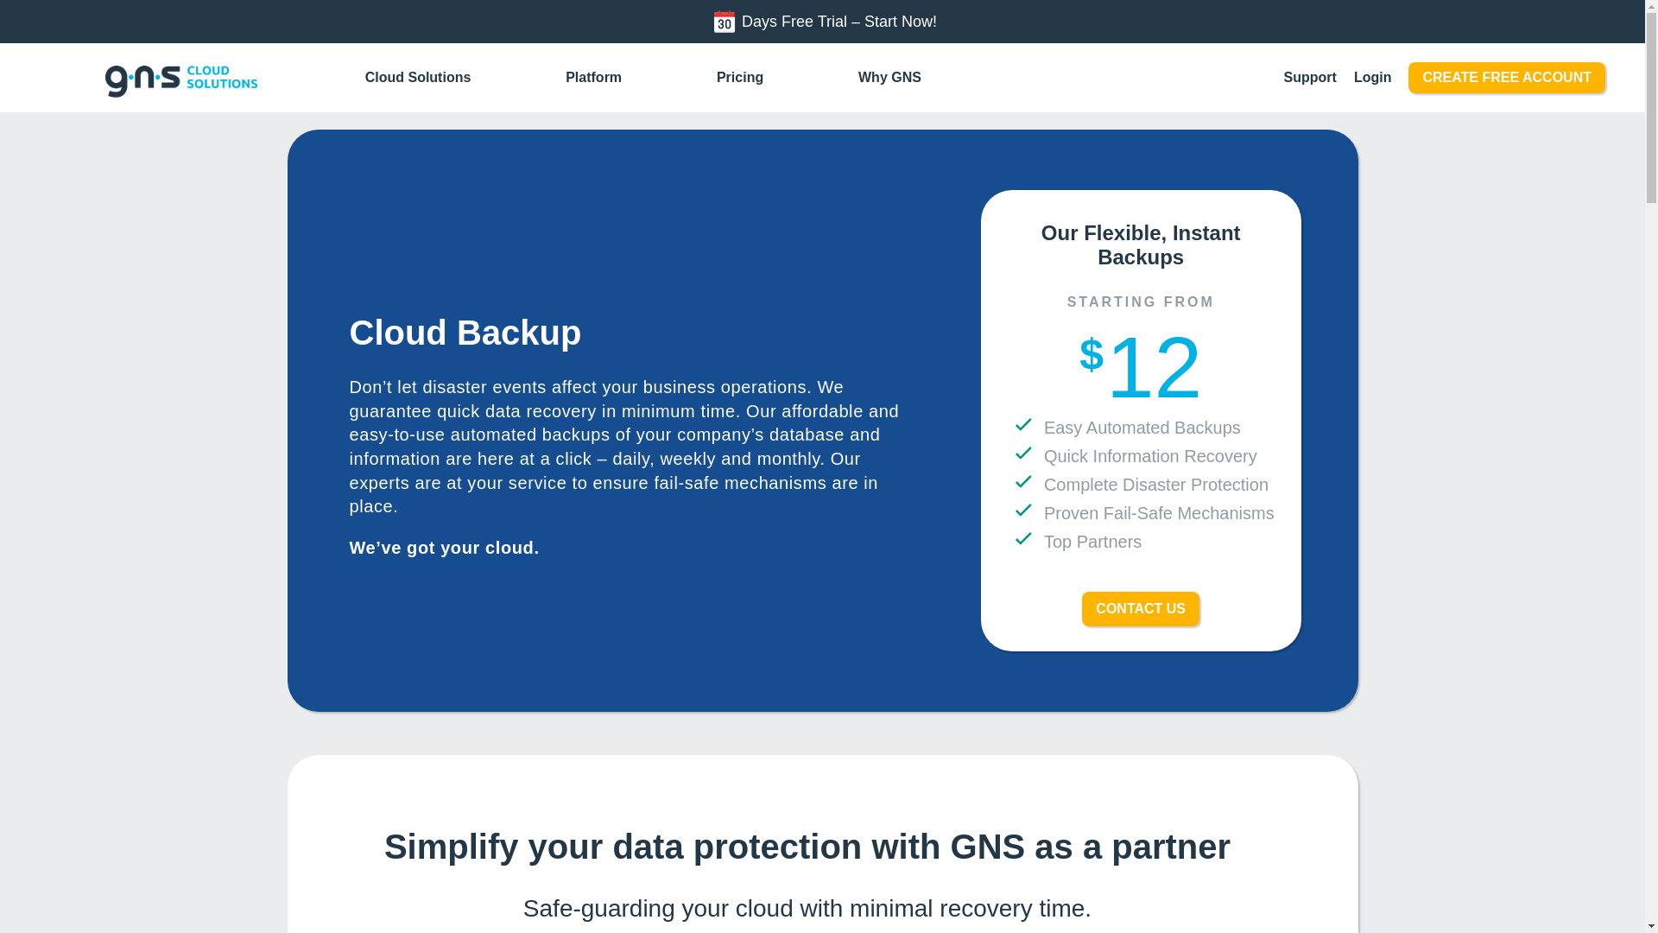  What do you see at coordinates (889, 78) in the screenshot?
I see `Why GNS` at bounding box center [889, 78].